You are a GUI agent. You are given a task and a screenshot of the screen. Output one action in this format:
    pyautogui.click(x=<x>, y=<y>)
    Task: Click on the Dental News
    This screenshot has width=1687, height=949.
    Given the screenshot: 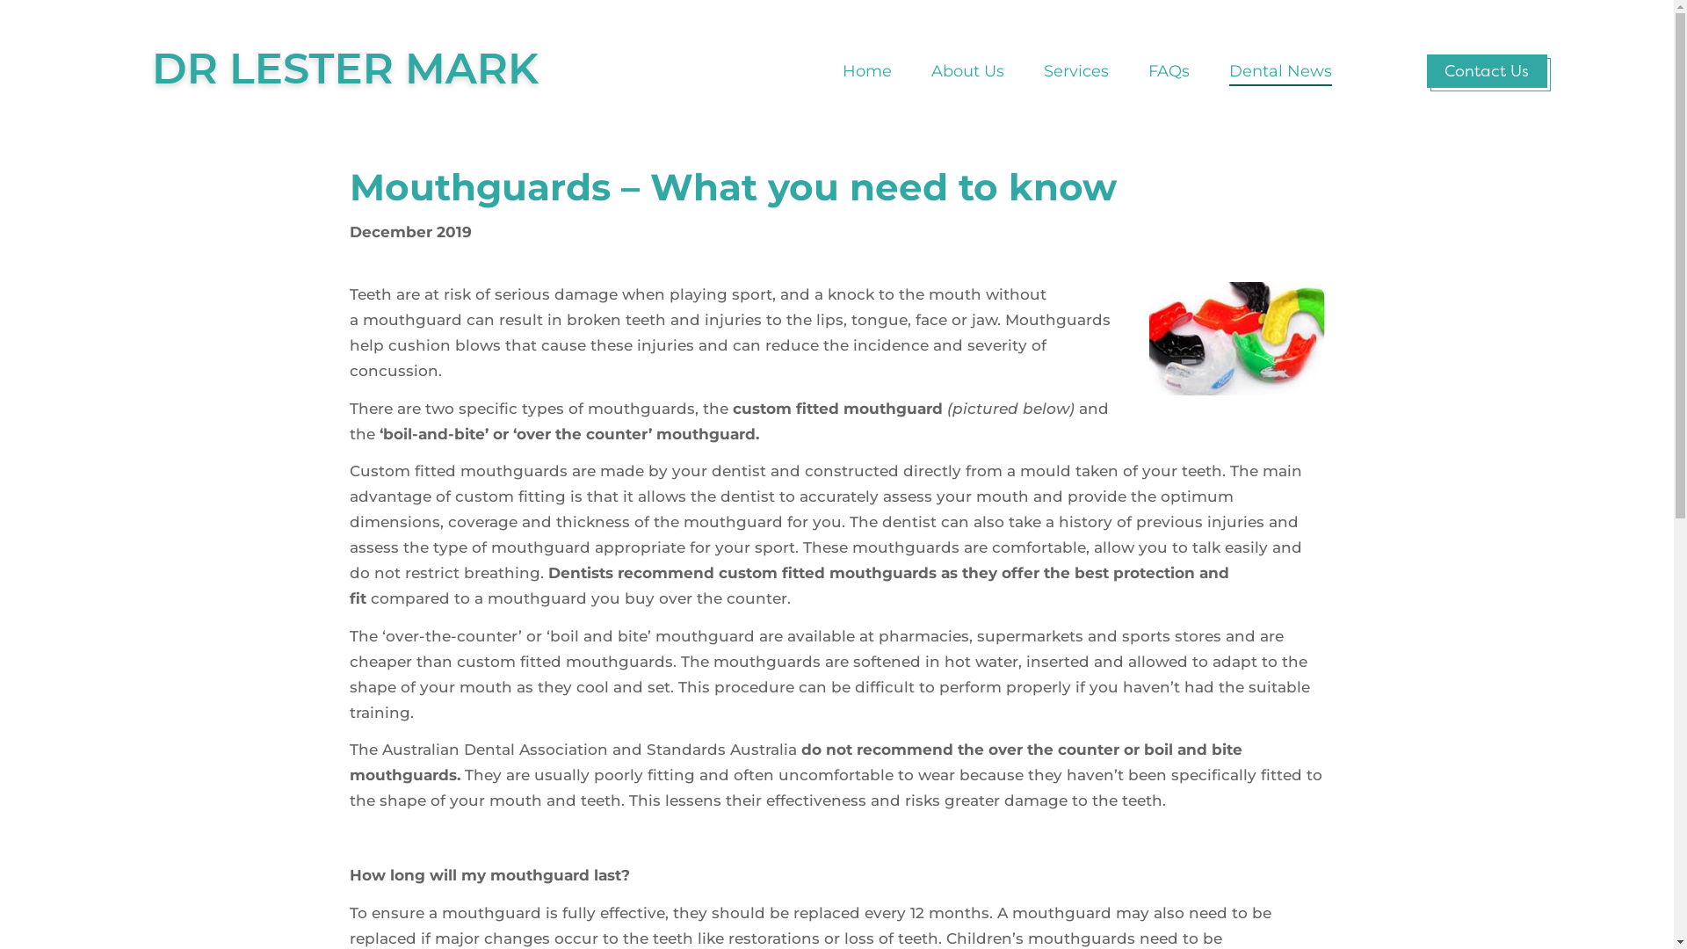 What is the action you would take?
    pyautogui.click(x=1281, y=71)
    